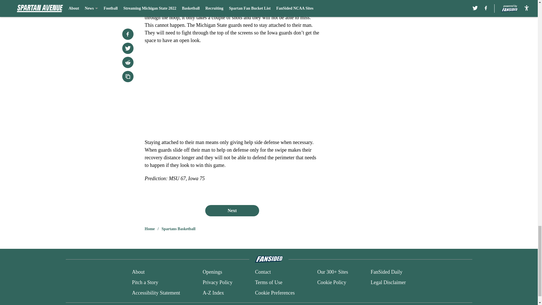 Image resolution: width=542 pixels, height=305 pixels. What do you see at coordinates (212, 272) in the screenshot?
I see `Openings` at bounding box center [212, 272].